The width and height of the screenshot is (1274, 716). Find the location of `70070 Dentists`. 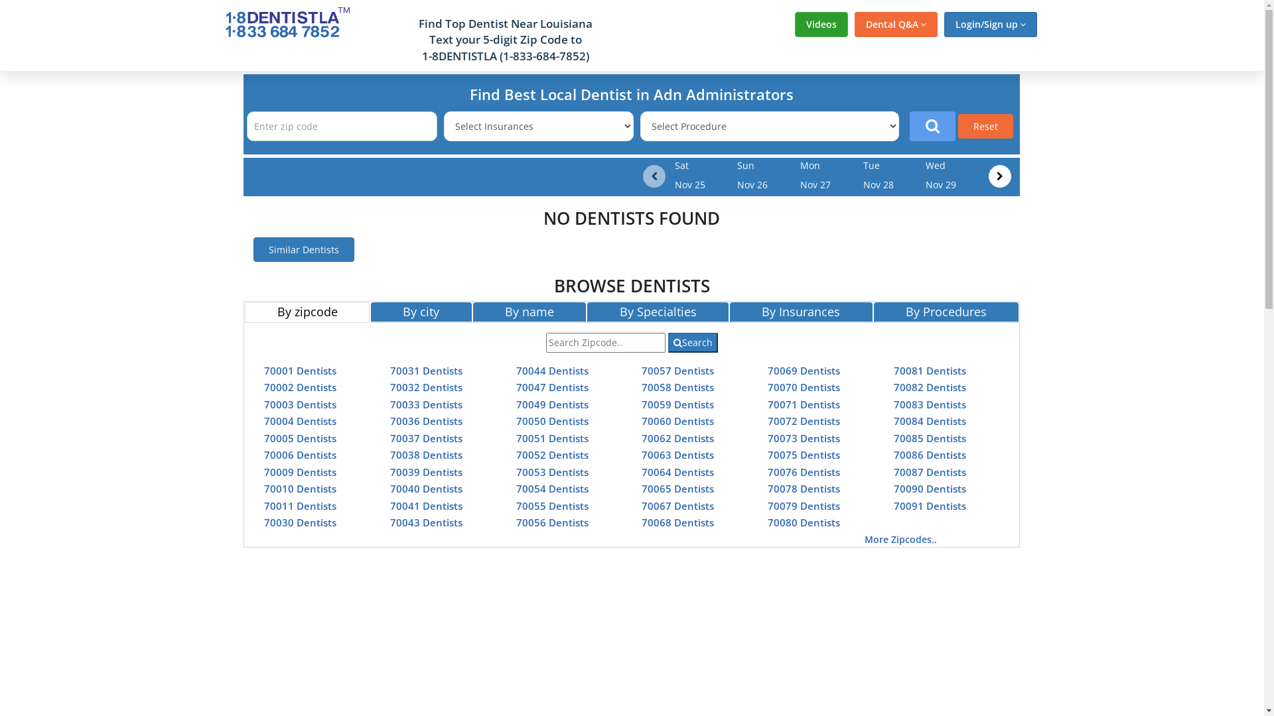

70070 Dentists is located at coordinates (804, 387).